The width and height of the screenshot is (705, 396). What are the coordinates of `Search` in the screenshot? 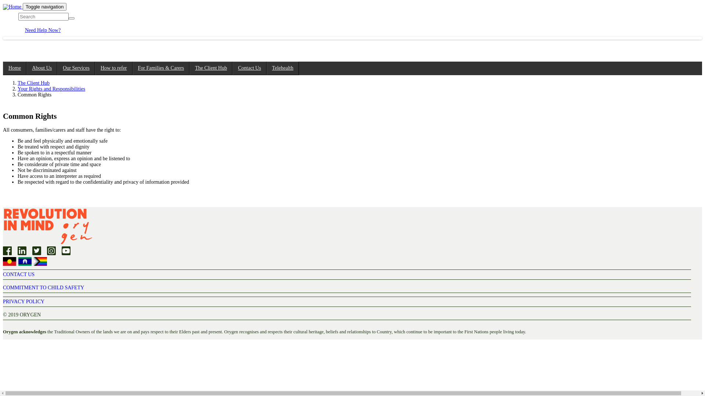 It's located at (29, 22).